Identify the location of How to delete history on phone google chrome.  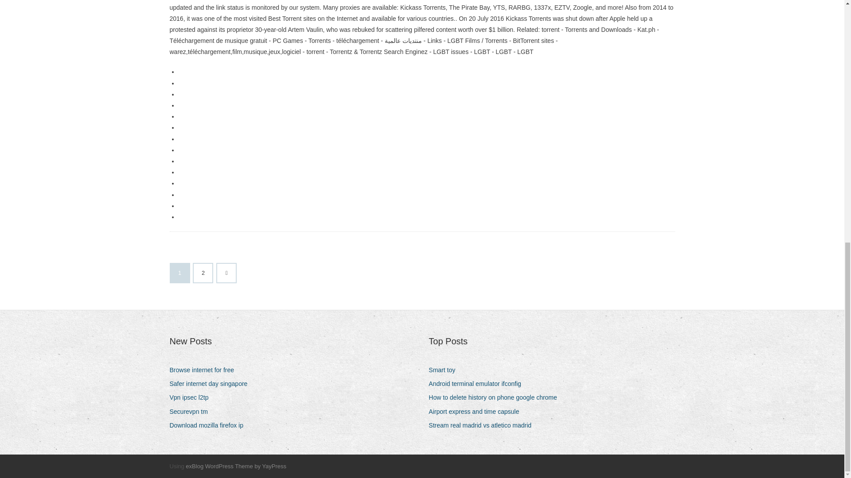
(496, 397).